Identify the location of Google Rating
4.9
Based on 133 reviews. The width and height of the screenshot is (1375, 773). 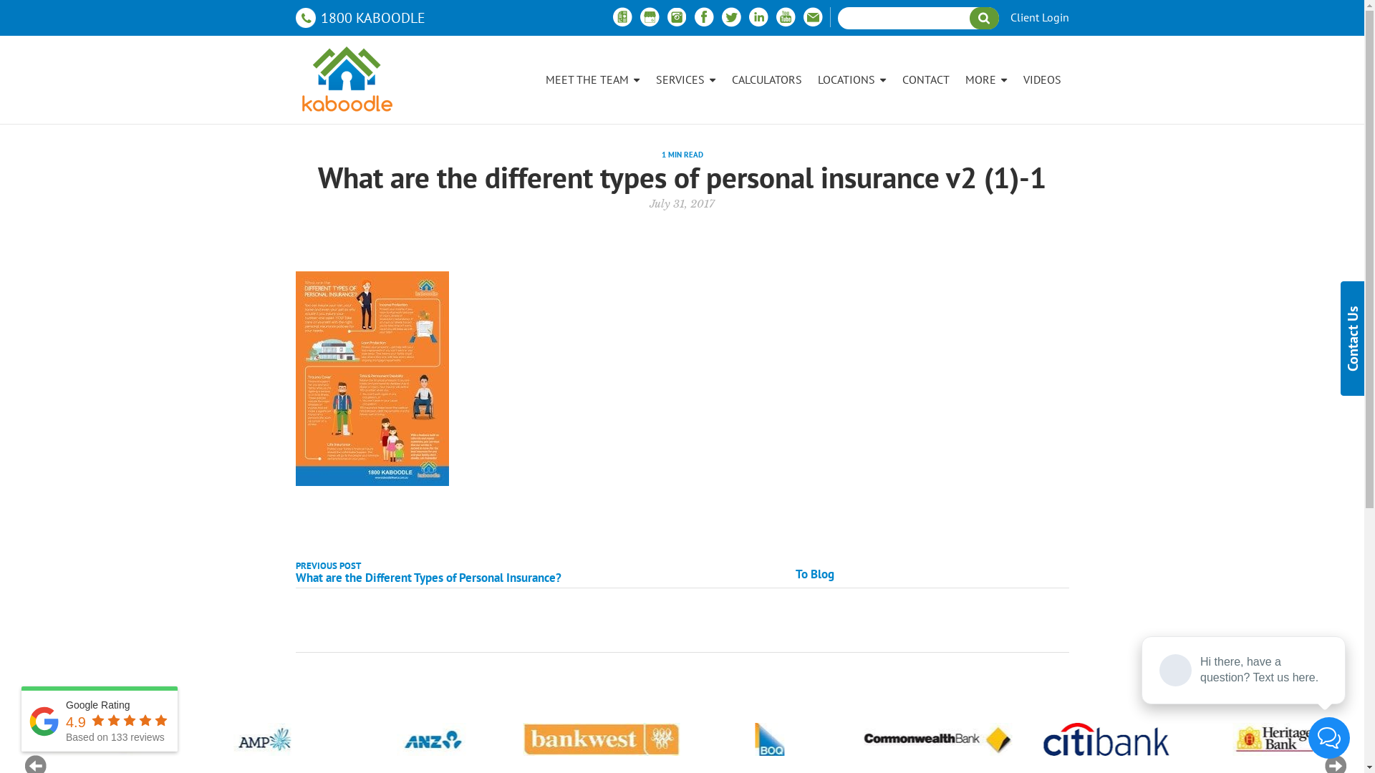
(100, 719).